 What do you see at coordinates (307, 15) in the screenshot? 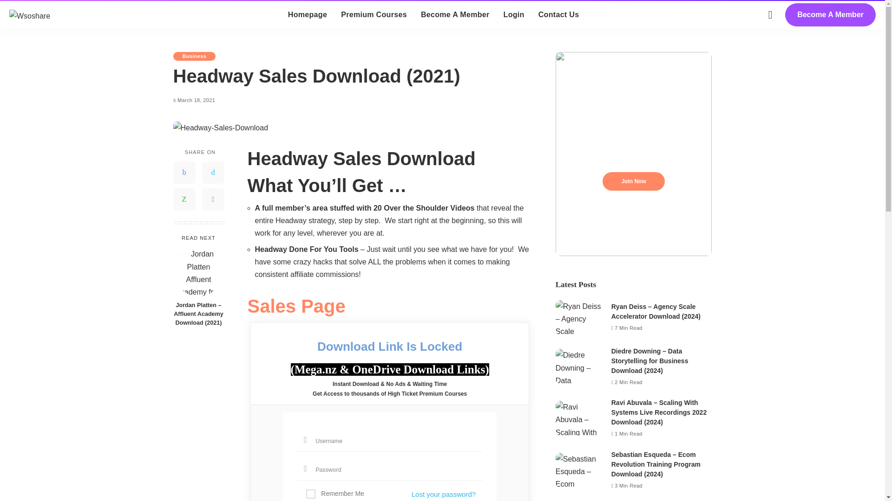
I see `Homepage` at bounding box center [307, 15].